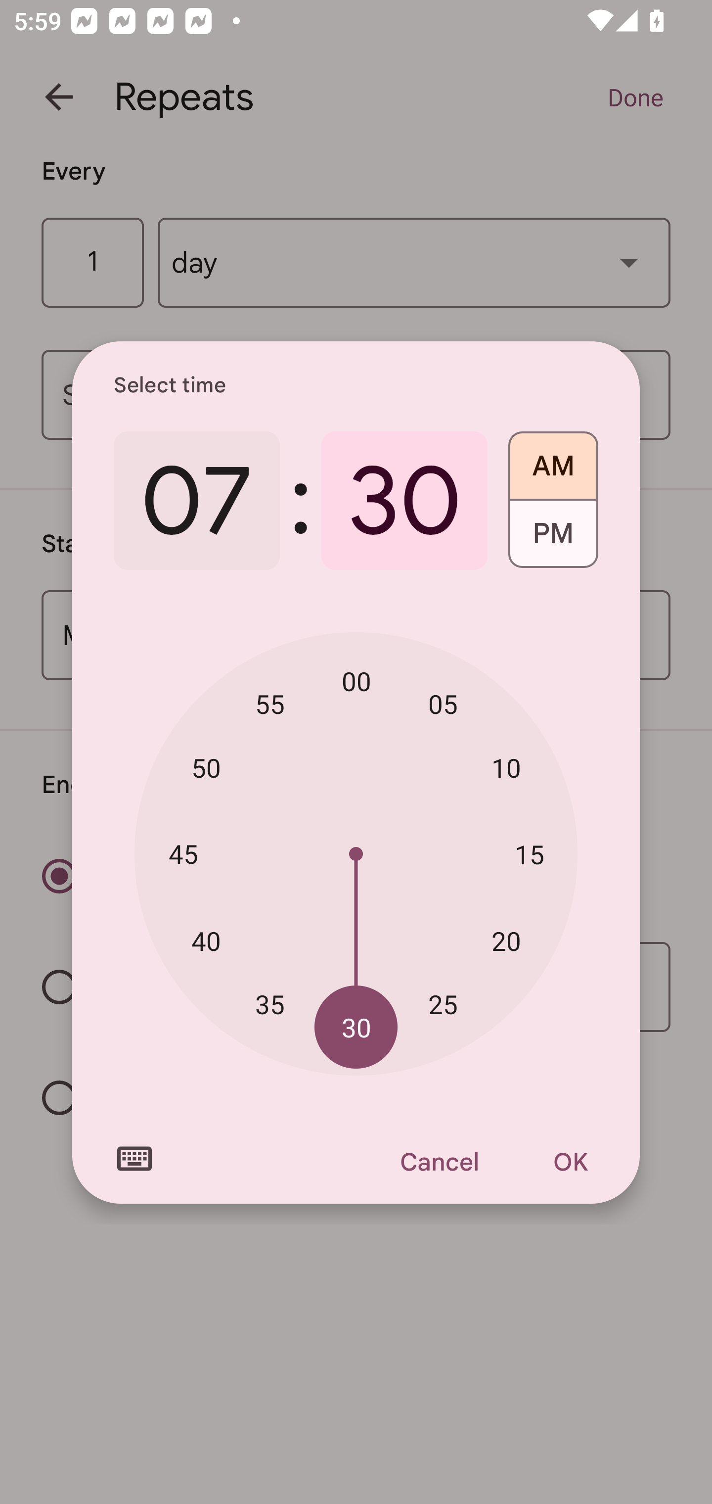 The image size is (712, 1504). Describe the element at coordinates (506, 940) in the screenshot. I see `20 20 minutes` at that location.